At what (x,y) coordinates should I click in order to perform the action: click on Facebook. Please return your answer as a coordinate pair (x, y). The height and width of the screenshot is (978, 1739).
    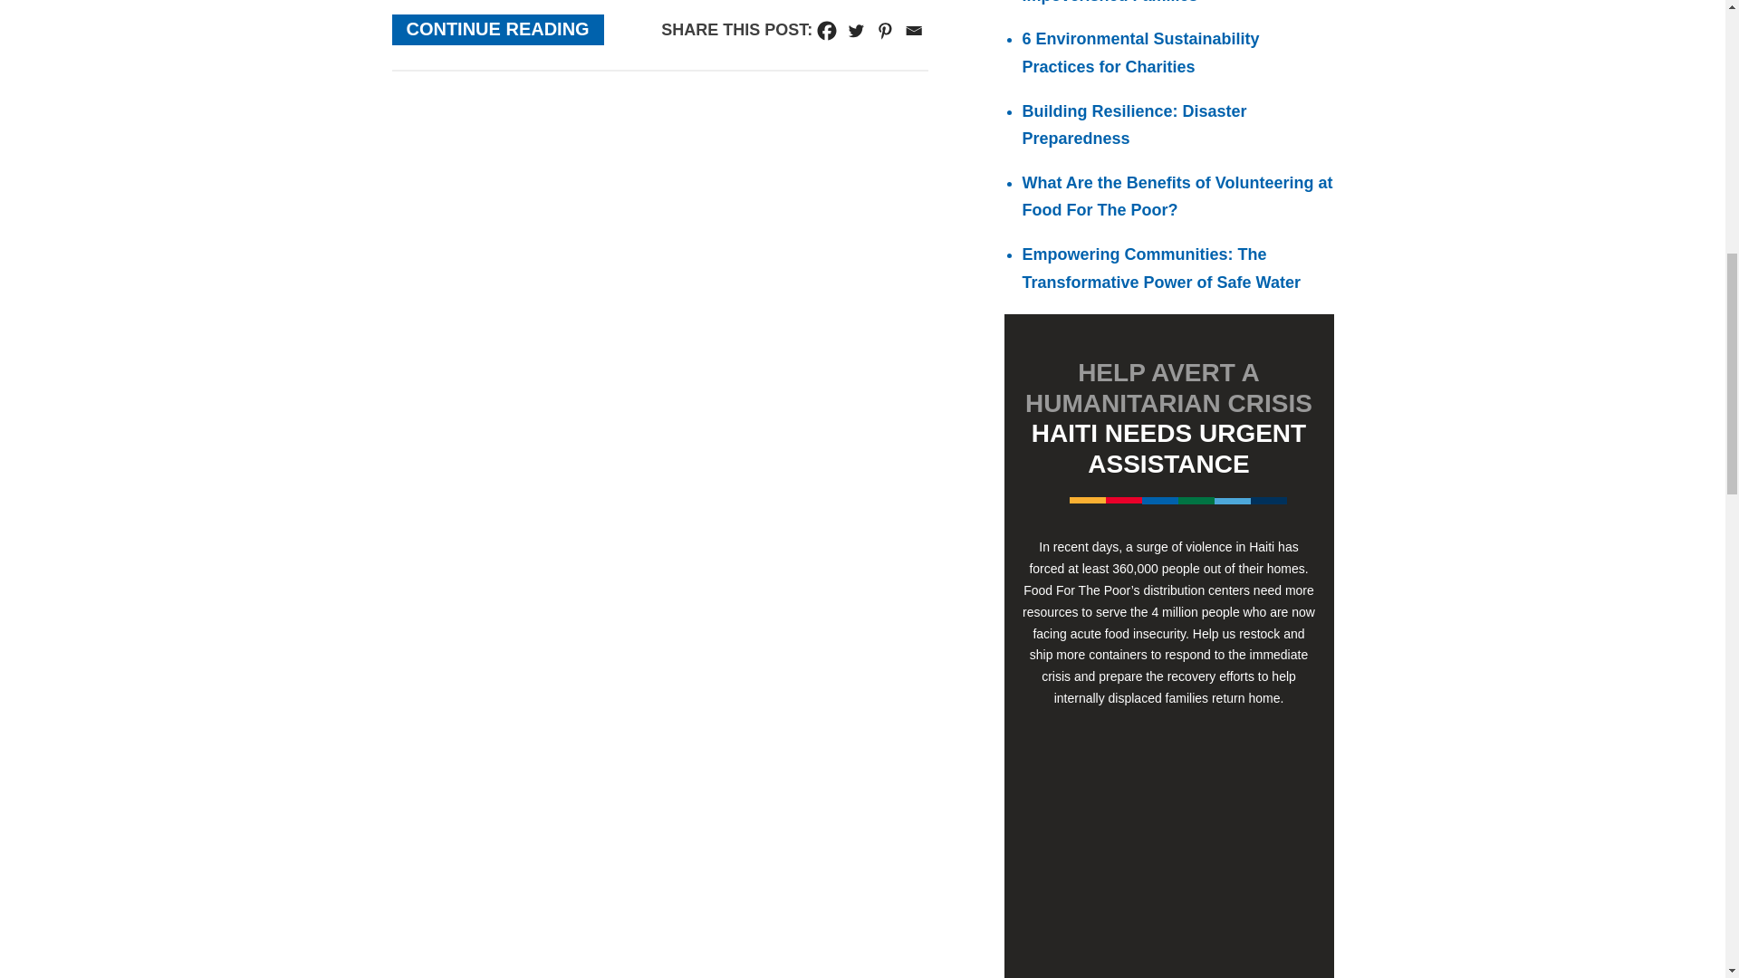
    Looking at the image, I should click on (826, 31).